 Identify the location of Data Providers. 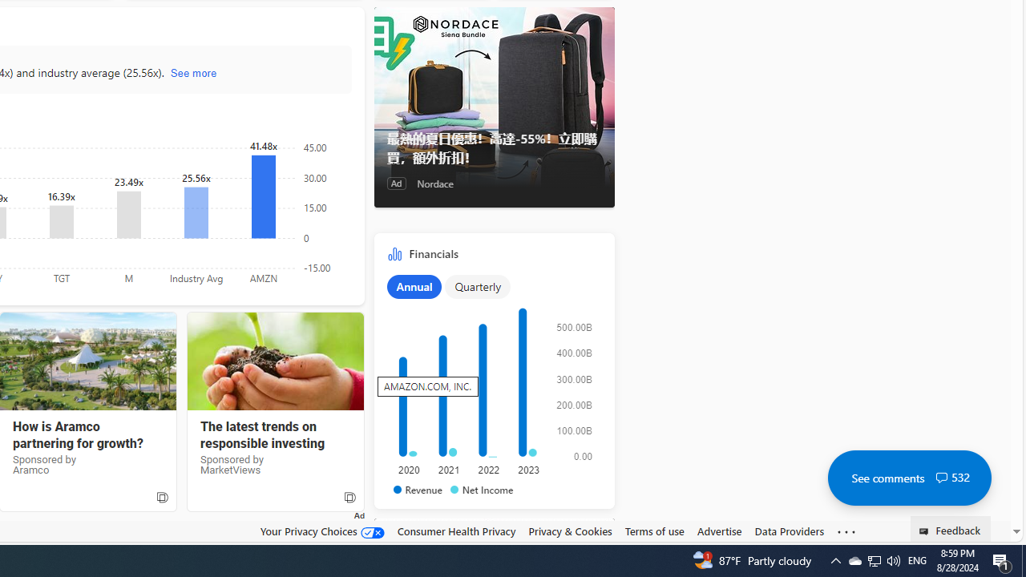
(789, 531).